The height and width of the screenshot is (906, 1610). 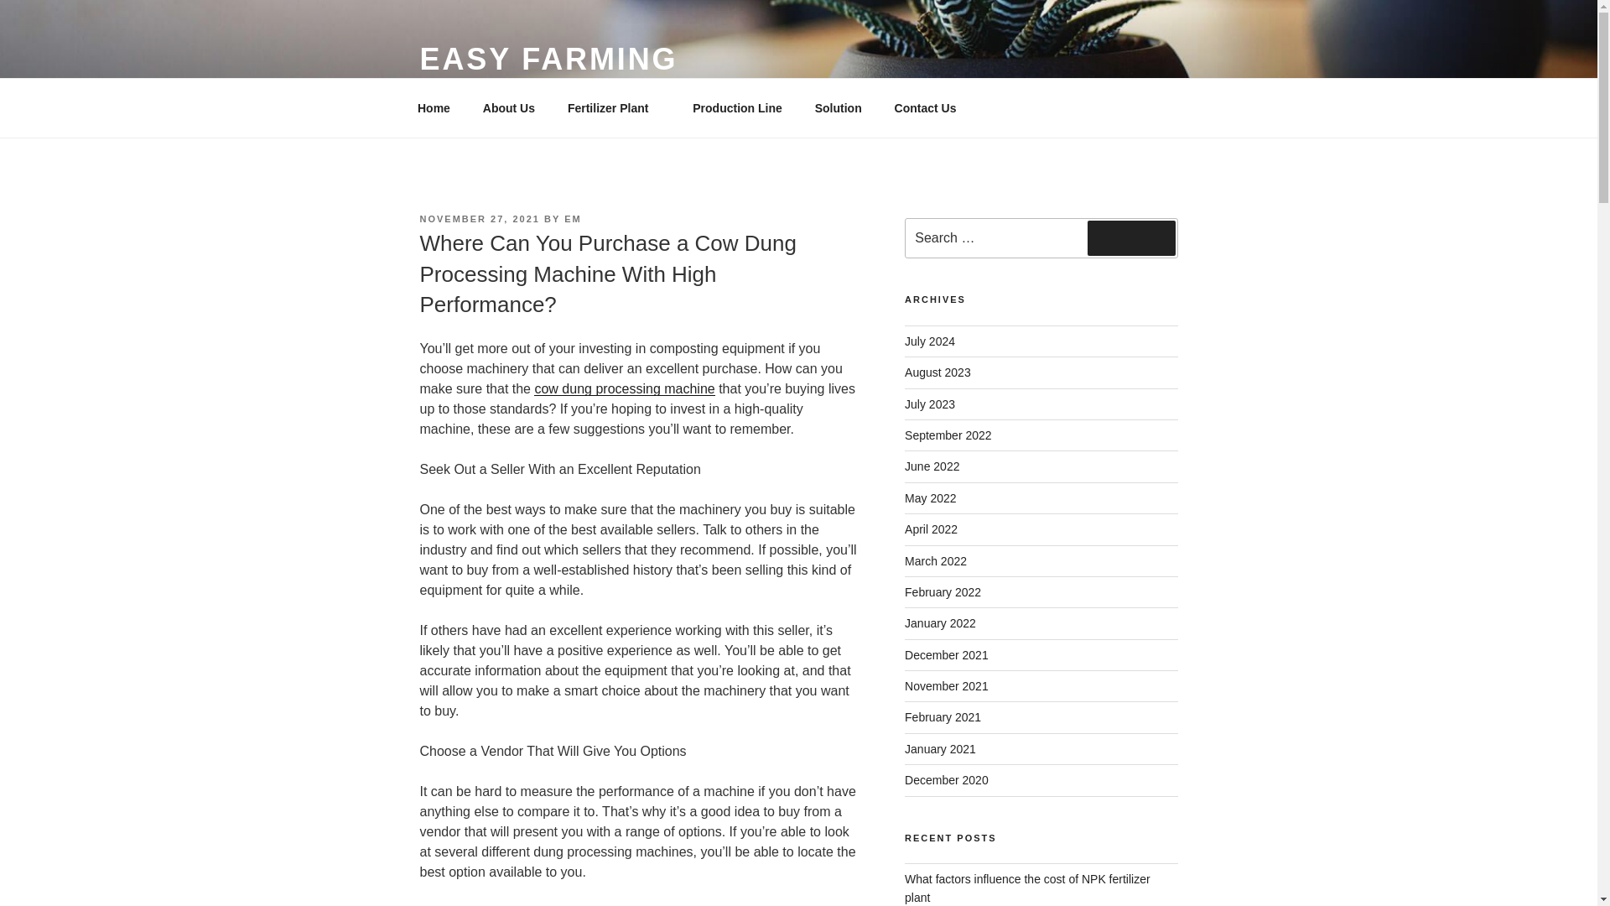 What do you see at coordinates (548, 59) in the screenshot?
I see `EASY FARMING` at bounding box center [548, 59].